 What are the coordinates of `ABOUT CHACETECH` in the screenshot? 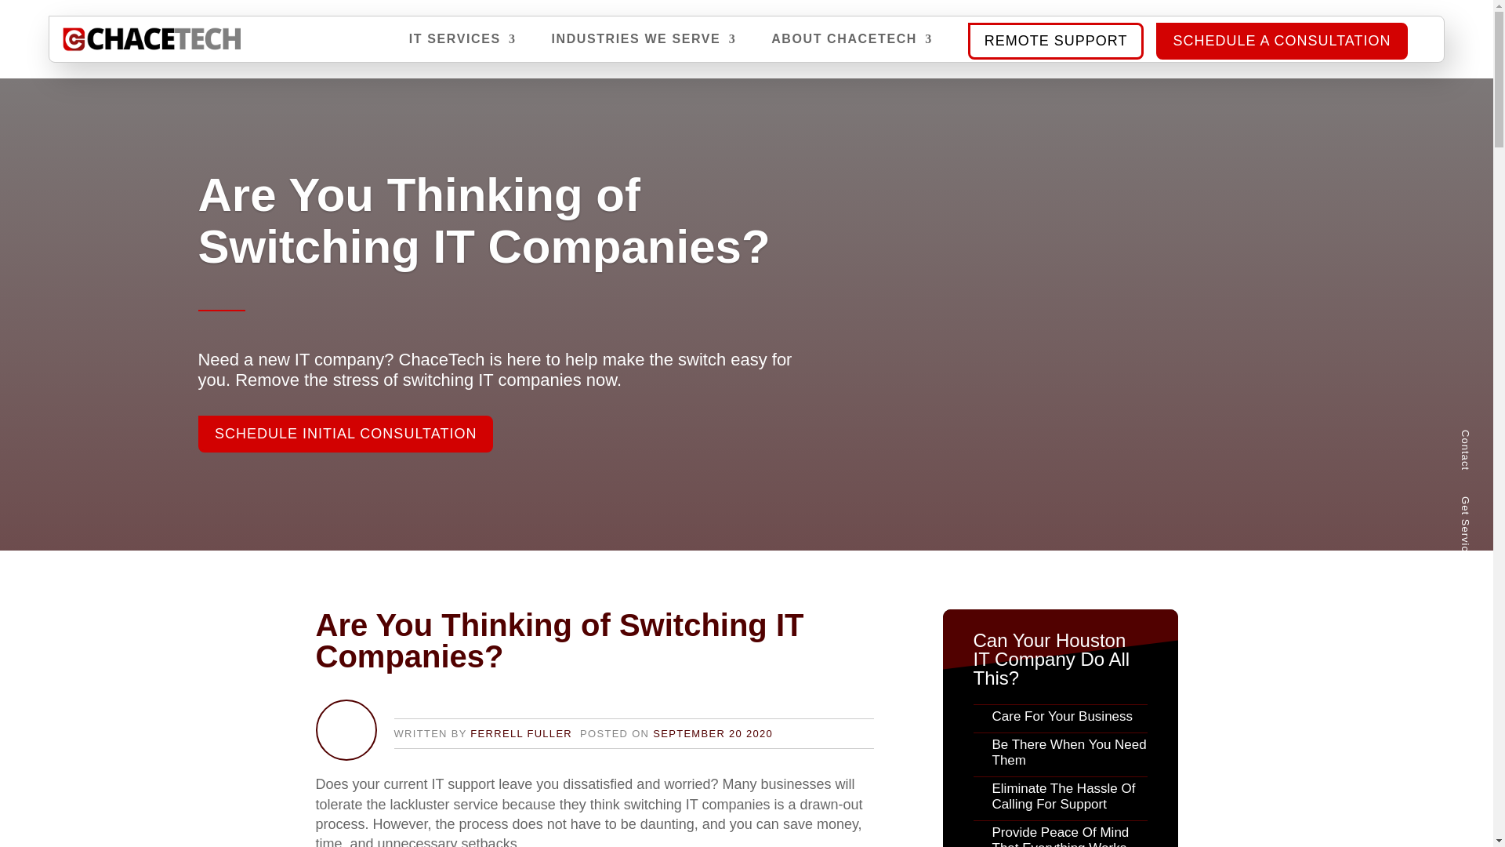 It's located at (851, 47).